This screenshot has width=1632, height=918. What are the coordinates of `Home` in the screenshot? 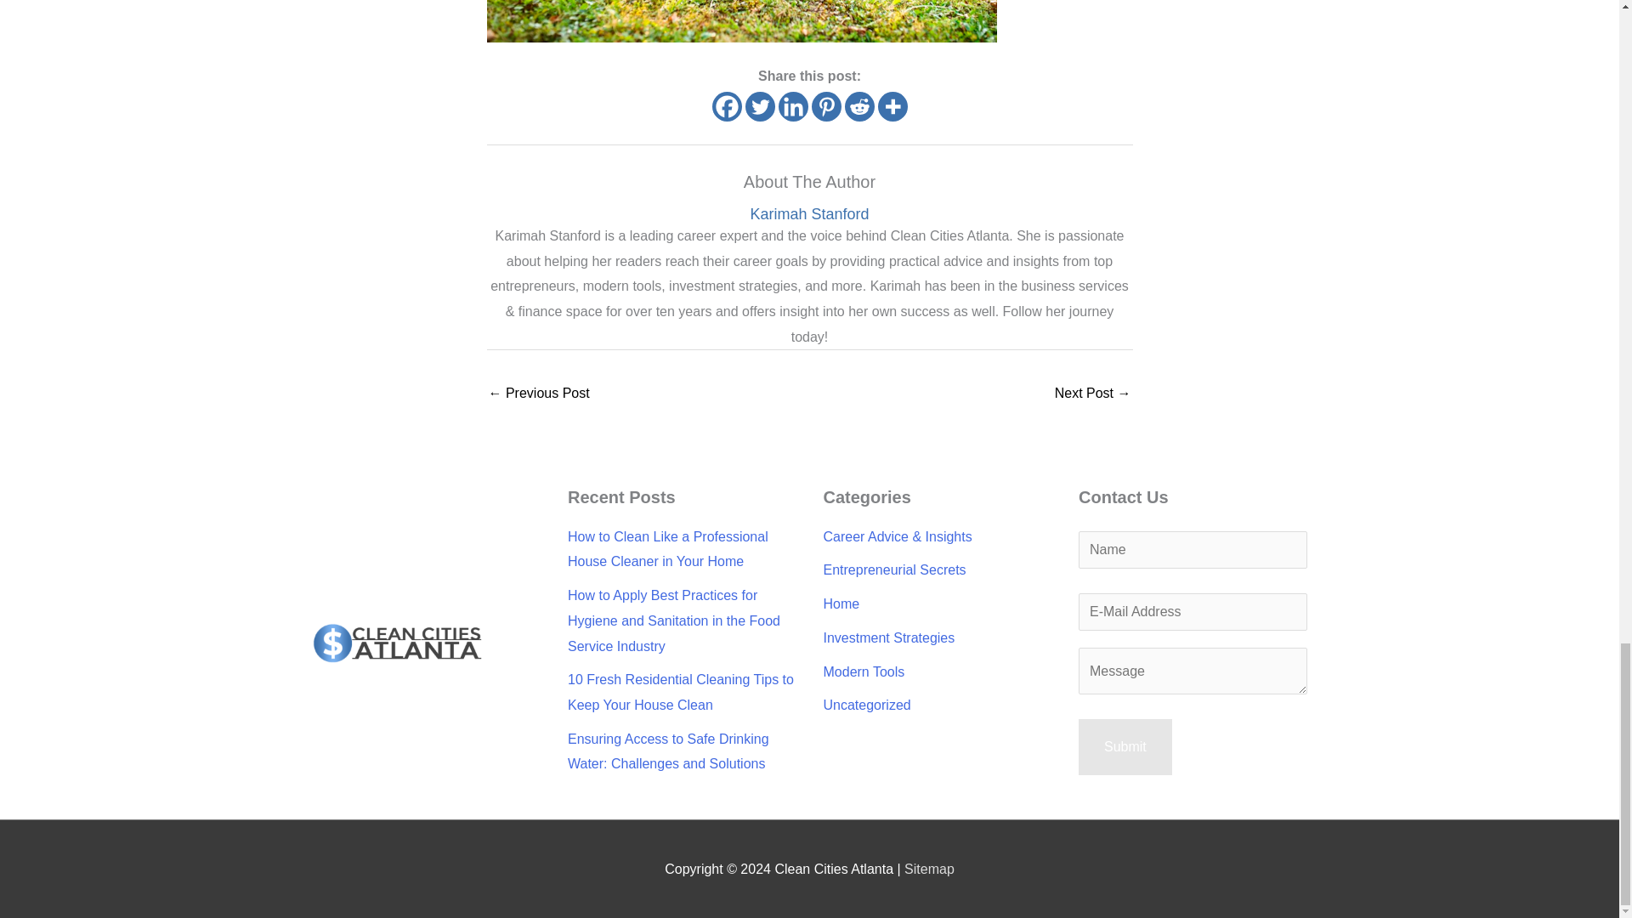 It's located at (841, 603).